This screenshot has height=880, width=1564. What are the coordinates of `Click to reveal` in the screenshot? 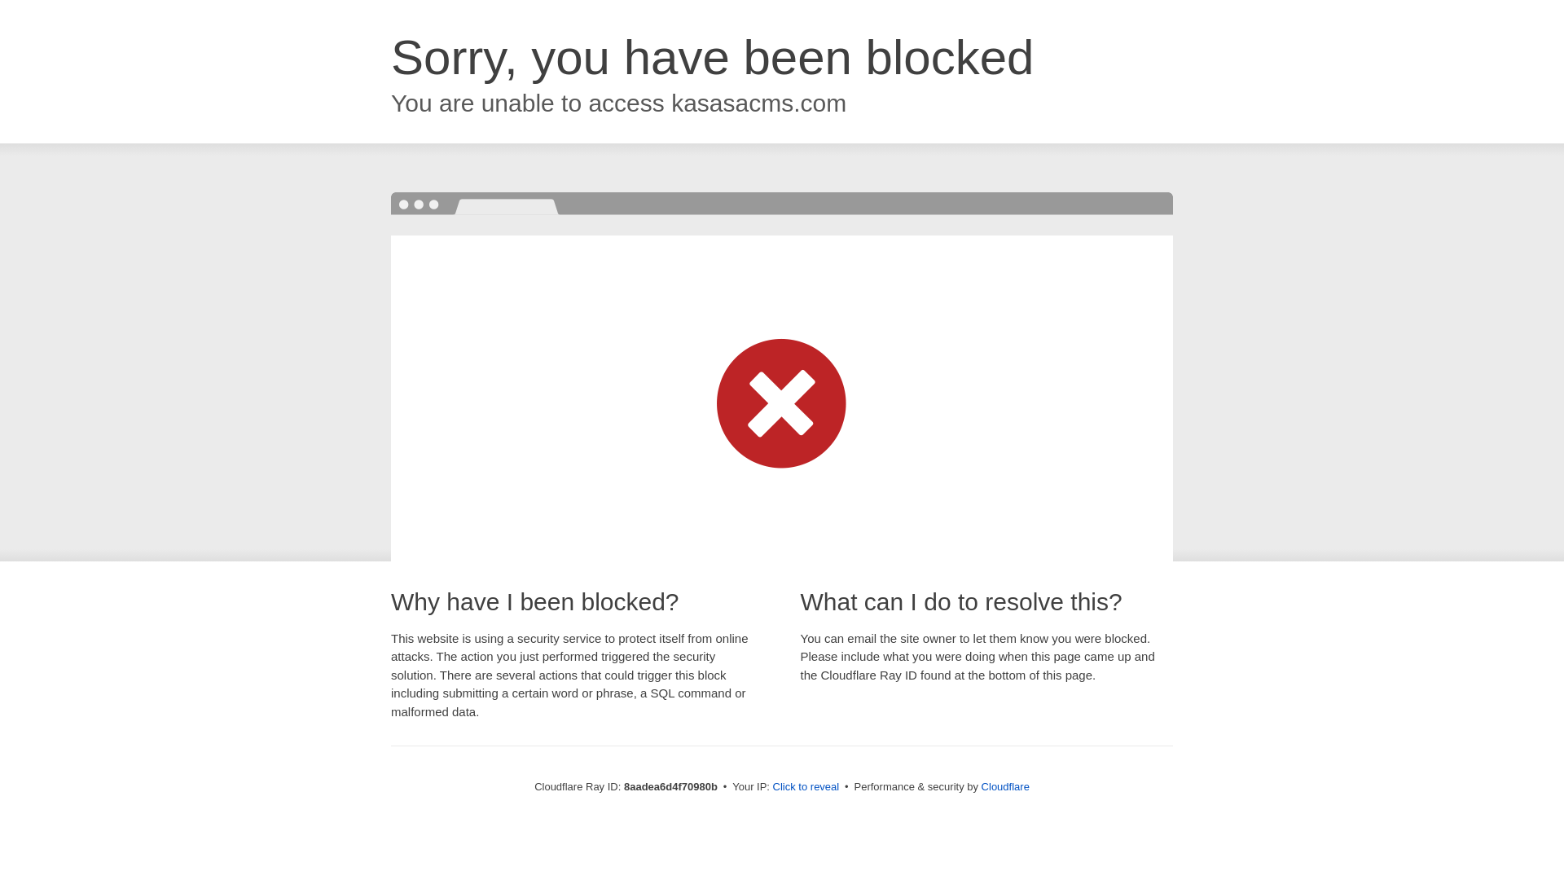 It's located at (806, 787).